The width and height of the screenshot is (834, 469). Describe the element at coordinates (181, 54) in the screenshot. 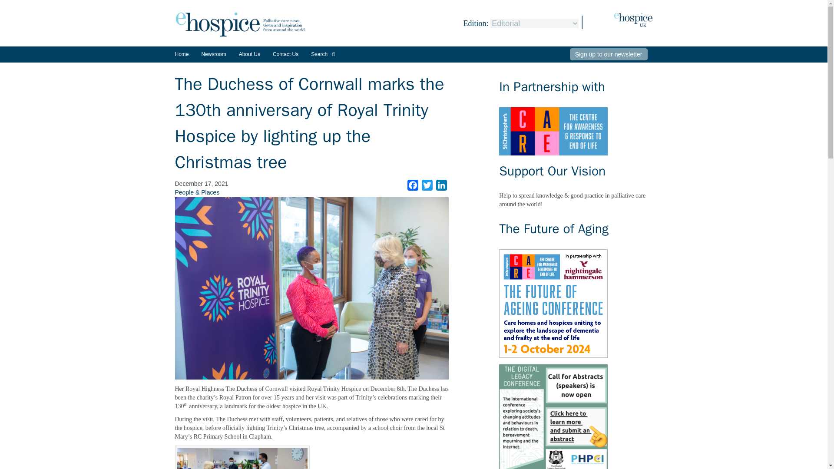

I see `Home` at that location.